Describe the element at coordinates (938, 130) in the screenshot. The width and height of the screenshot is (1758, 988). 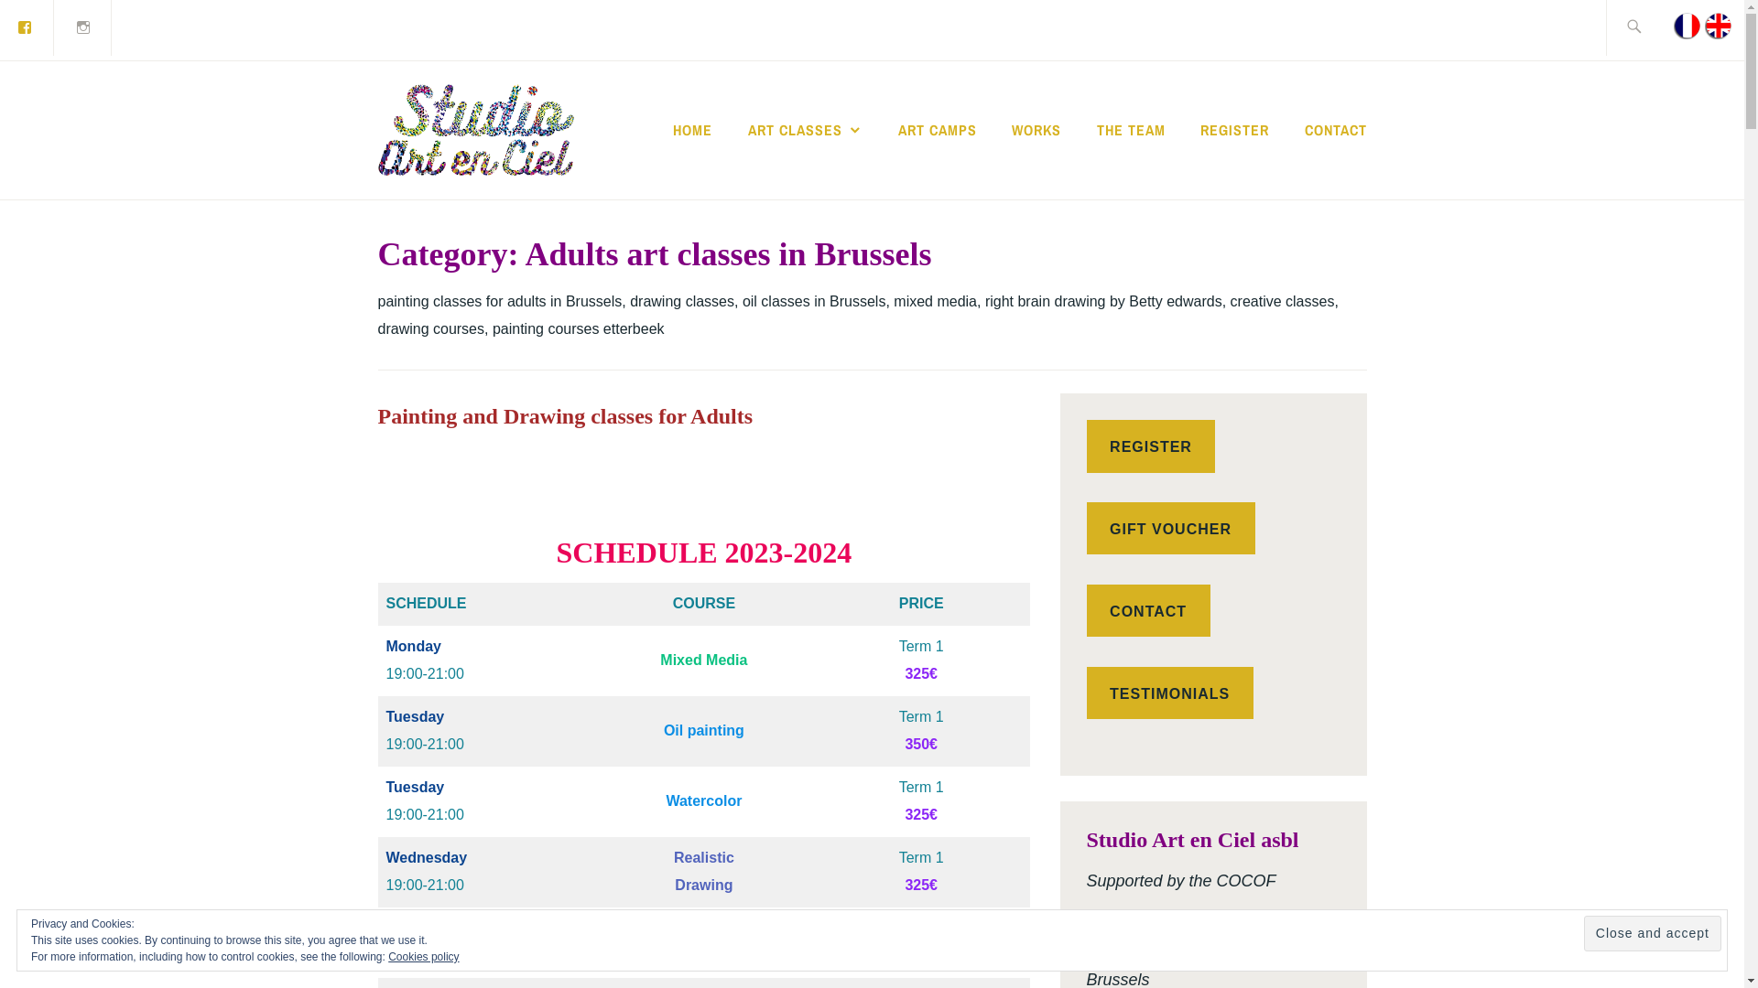
I see `ART CAMPS` at that location.